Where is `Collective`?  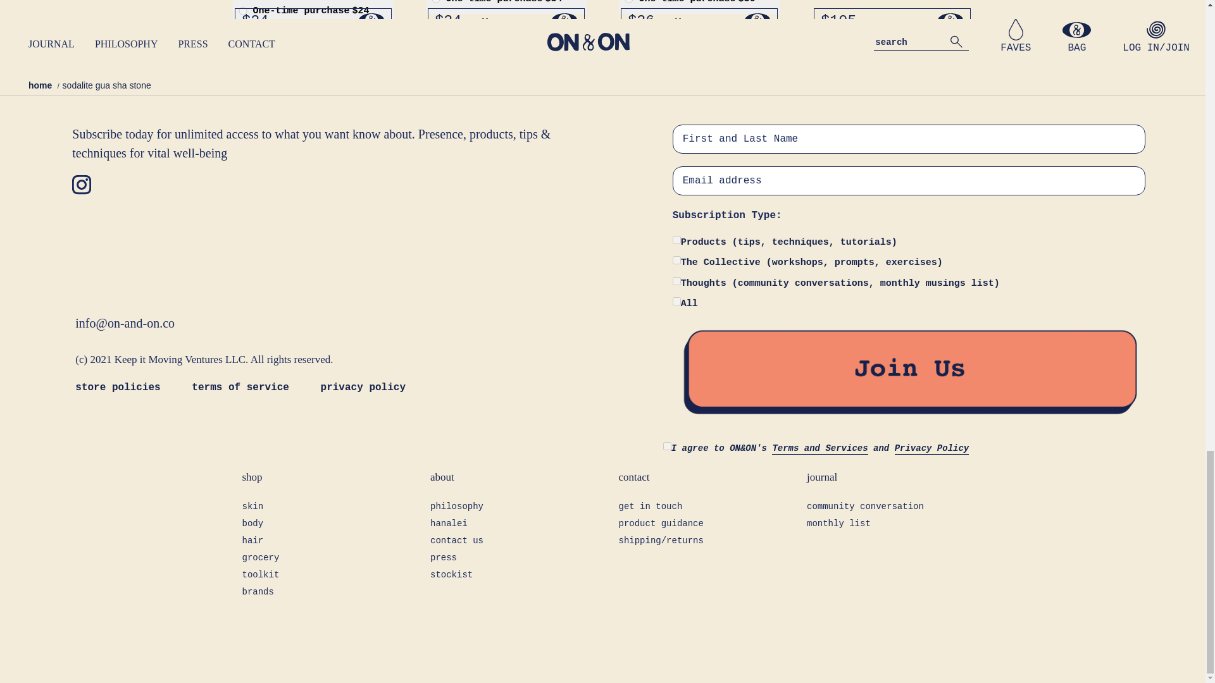
Collective is located at coordinates (676, 260).